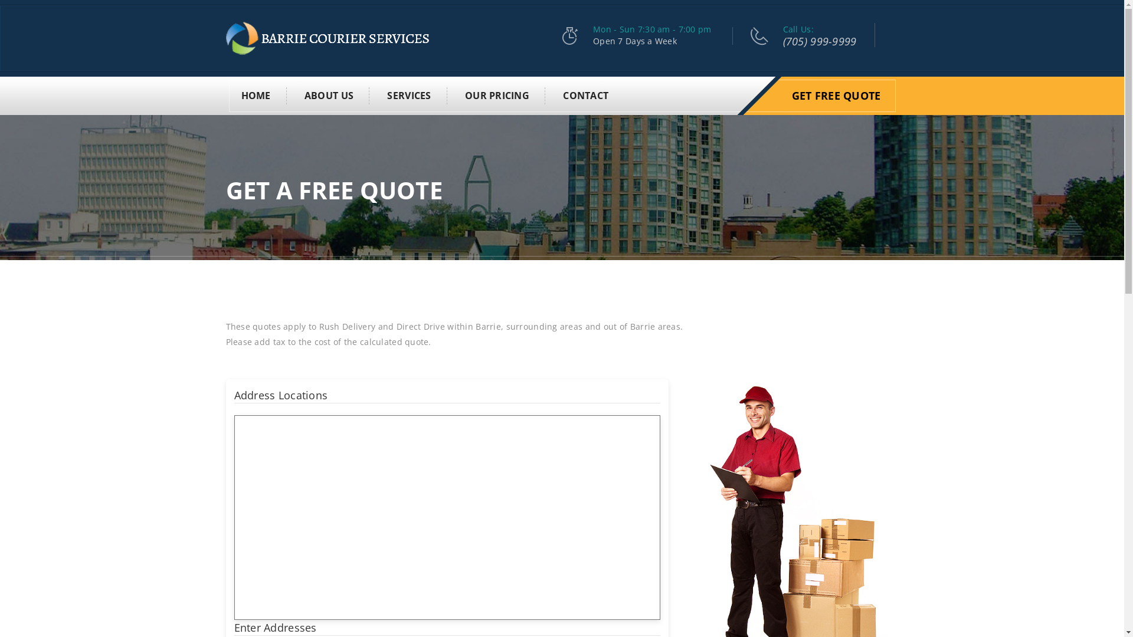  Describe the element at coordinates (820, 41) in the screenshot. I see `(705) 999-9999` at that location.